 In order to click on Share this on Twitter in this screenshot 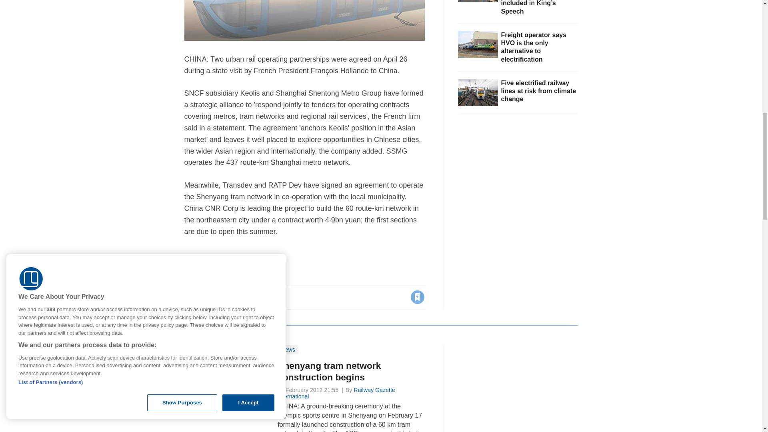, I will do `click(208, 297)`.